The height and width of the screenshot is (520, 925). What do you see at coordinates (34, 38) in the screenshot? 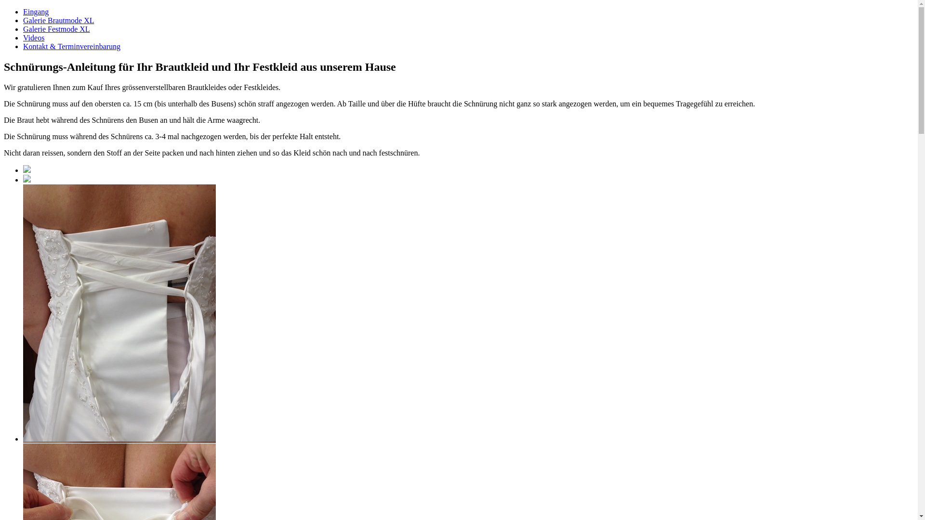
I see `Videos` at bounding box center [34, 38].